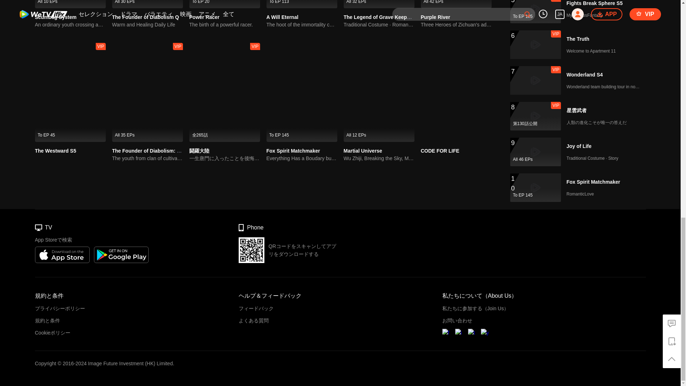 The height and width of the screenshot is (386, 686). Describe the element at coordinates (379, 4) in the screenshot. I see `The Legend of Grave Keepers` at that location.